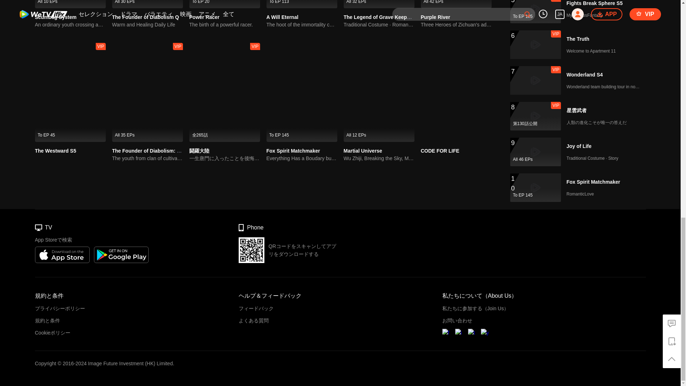 The height and width of the screenshot is (386, 686). Describe the element at coordinates (379, 4) in the screenshot. I see `The Legend of Grave Keepers` at that location.